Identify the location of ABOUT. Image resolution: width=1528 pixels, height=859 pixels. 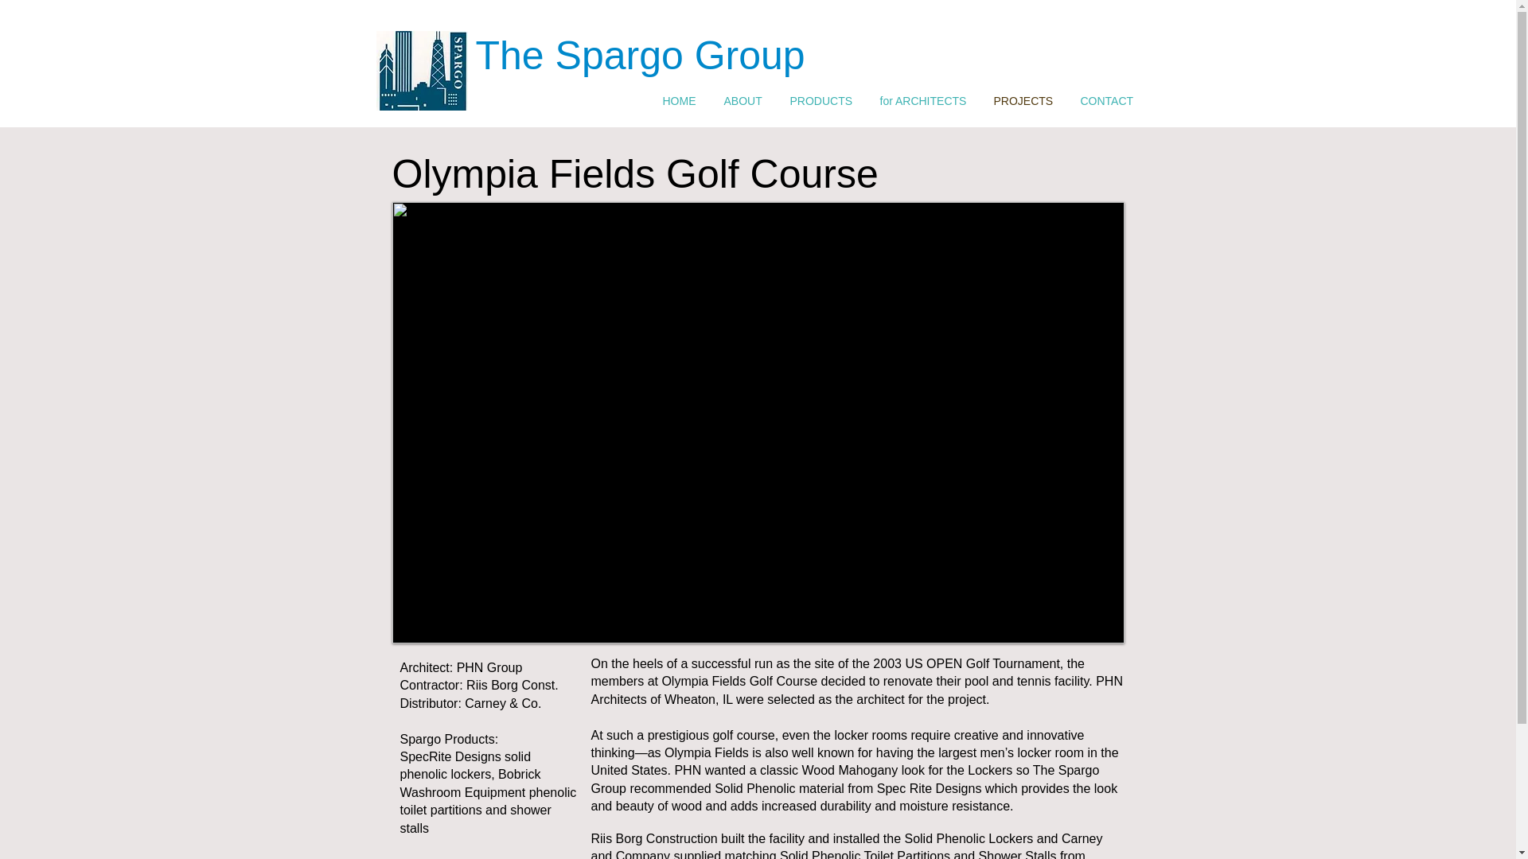
(745, 101).